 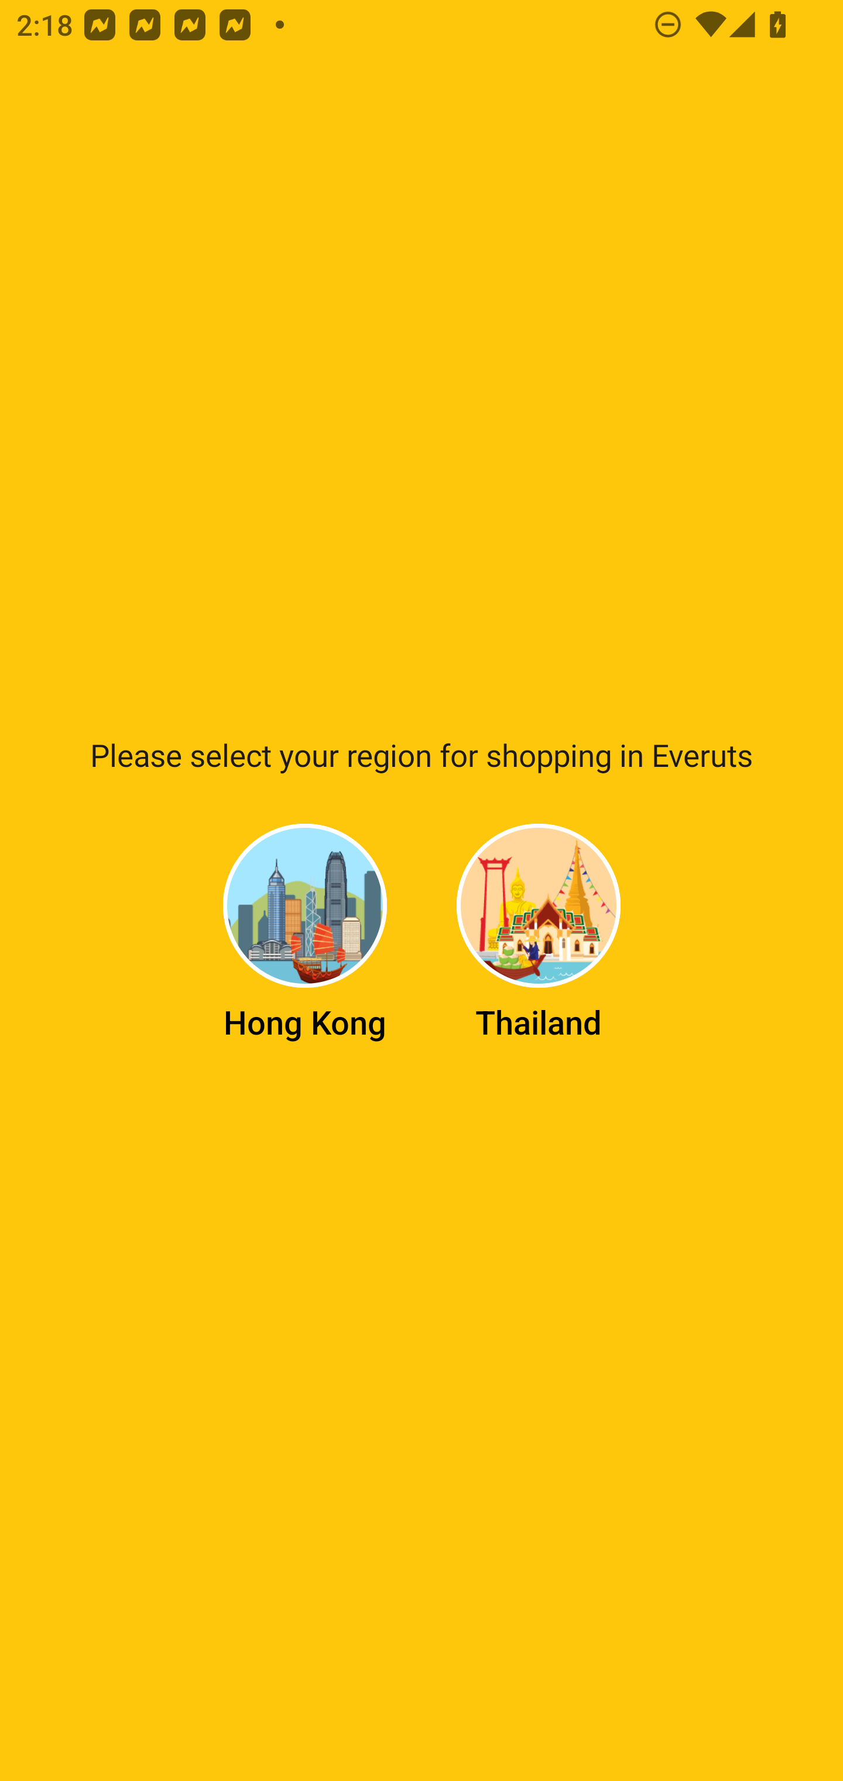 I want to click on Thailand, so click(x=539, y=933).